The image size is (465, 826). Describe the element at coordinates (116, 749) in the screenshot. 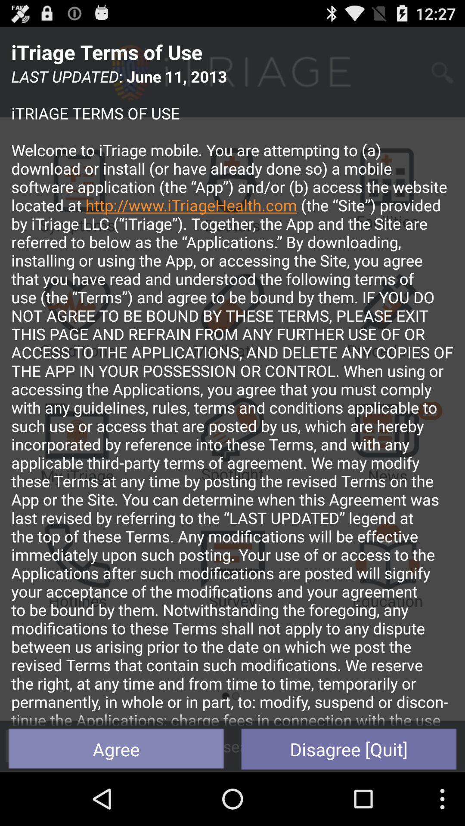

I see `open the icon at the bottom left corner` at that location.